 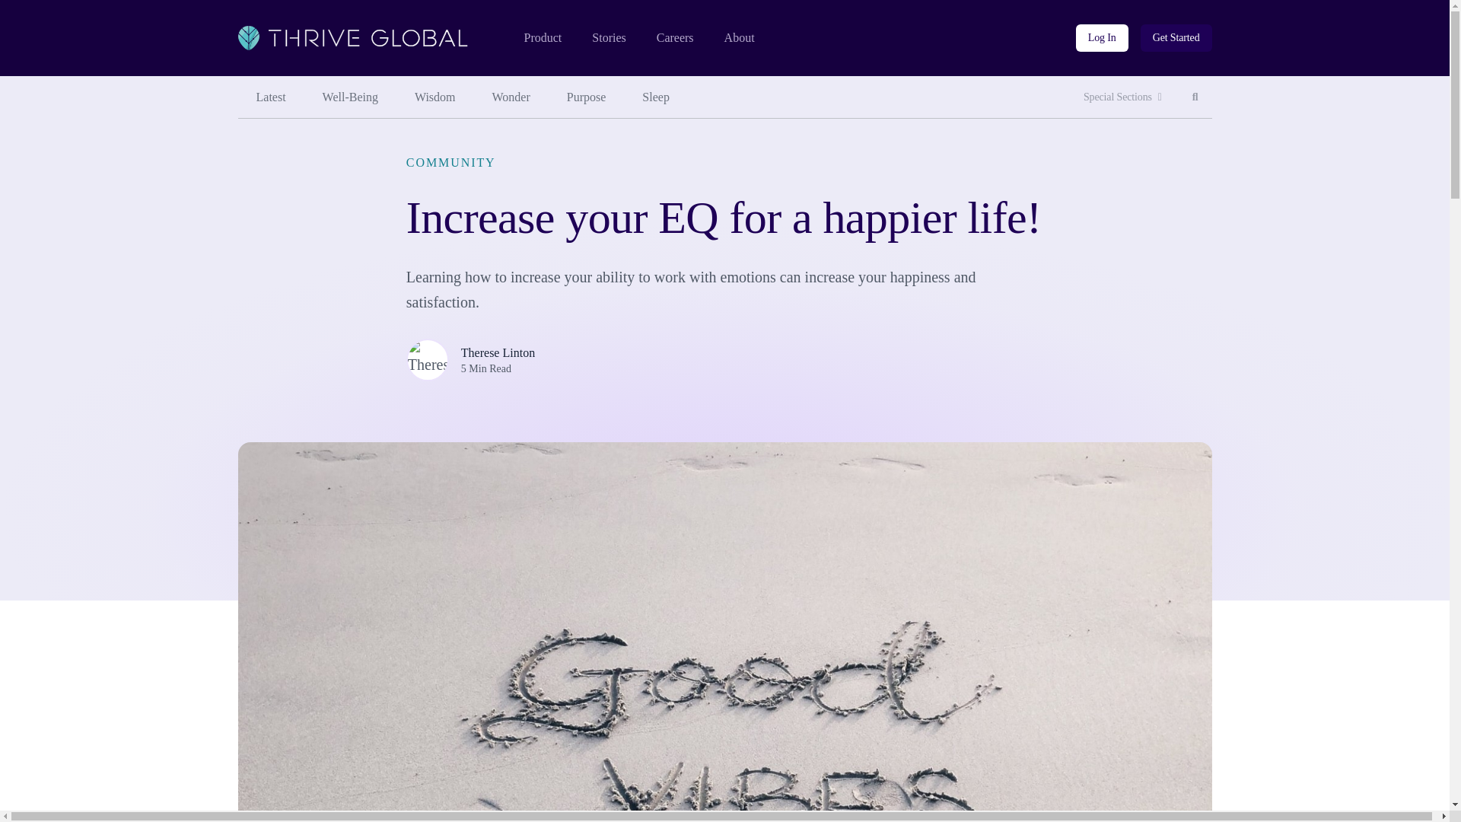 What do you see at coordinates (434, 97) in the screenshot?
I see `Wisdom` at bounding box center [434, 97].